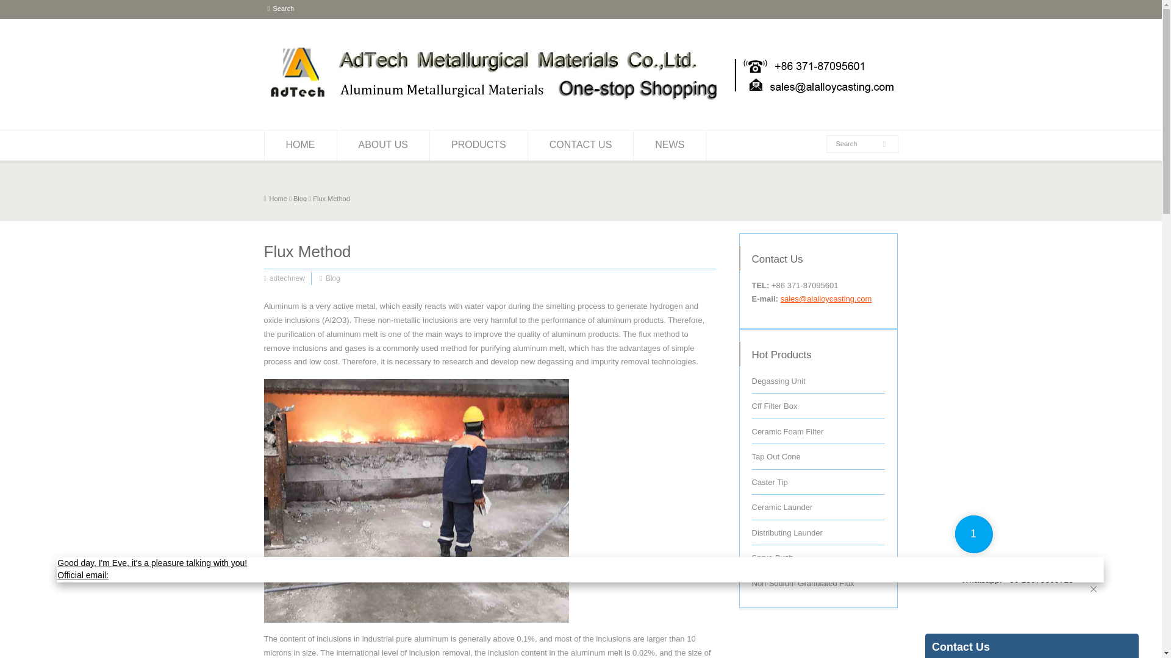 This screenshot has width=1171, height=658. Describe the element at coordinates (670, 145) in the screenshot. I see `NEWS` at that location.